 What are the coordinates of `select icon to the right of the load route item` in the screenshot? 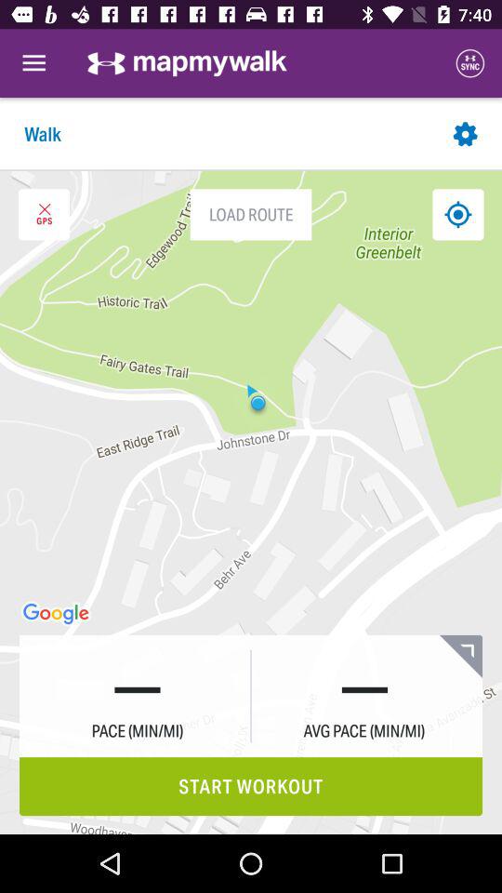 It's located at (457, 214).